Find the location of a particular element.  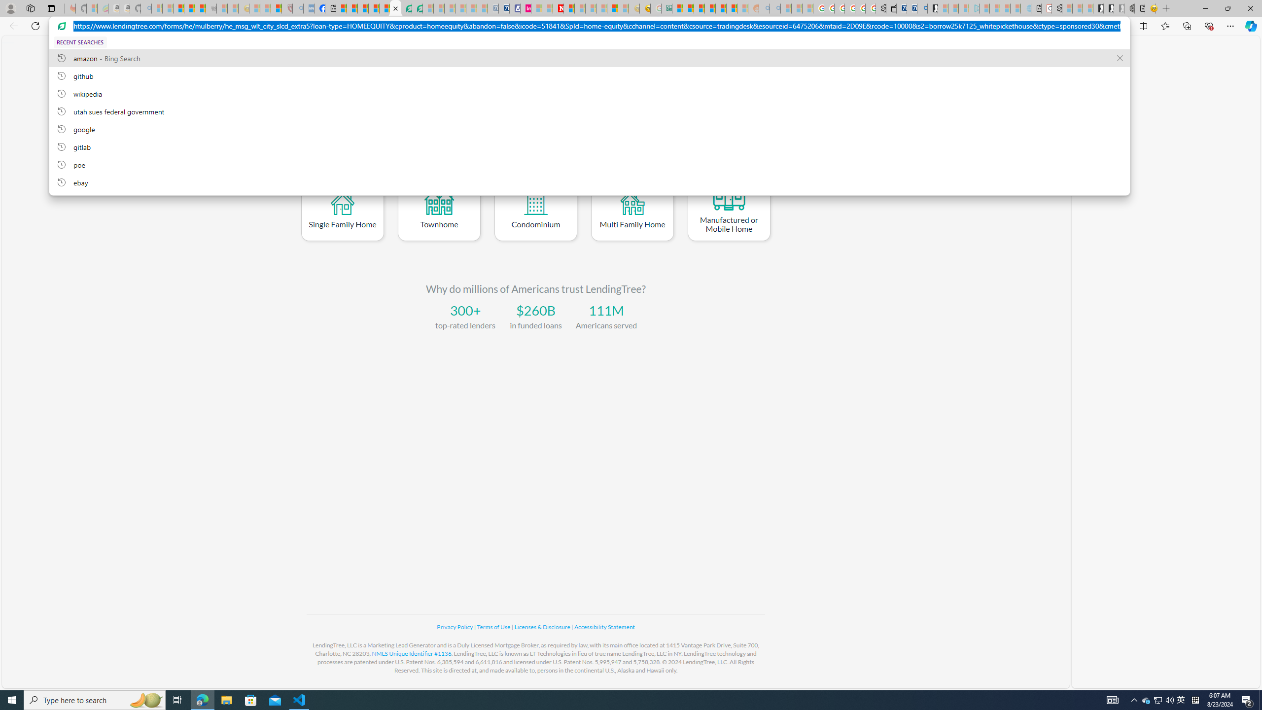

google, recent searches from history is located at coordinates (589, 129).